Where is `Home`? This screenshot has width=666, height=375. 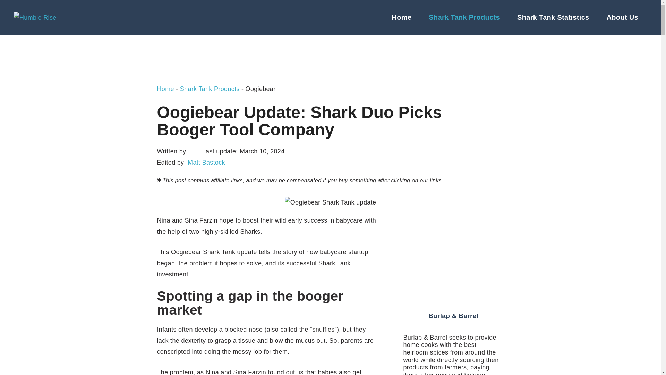
Home is located at coordinates (402, 17).